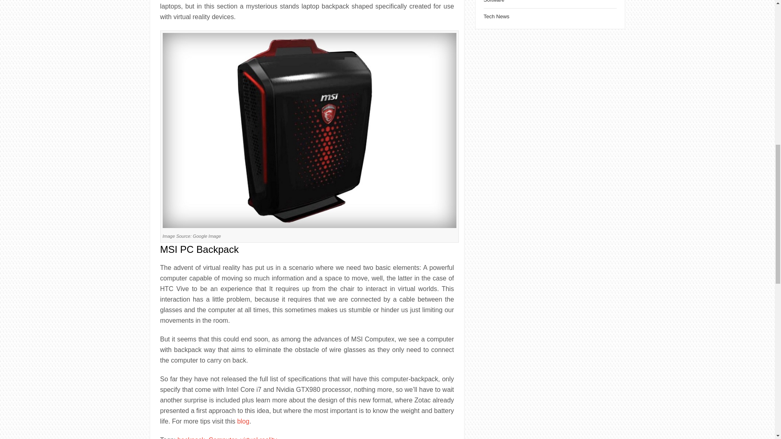 This screenshot has height=439, width=781. Describe the element at coordinates (259, 437) in the screenshot. I see `virtual reality` at that location.